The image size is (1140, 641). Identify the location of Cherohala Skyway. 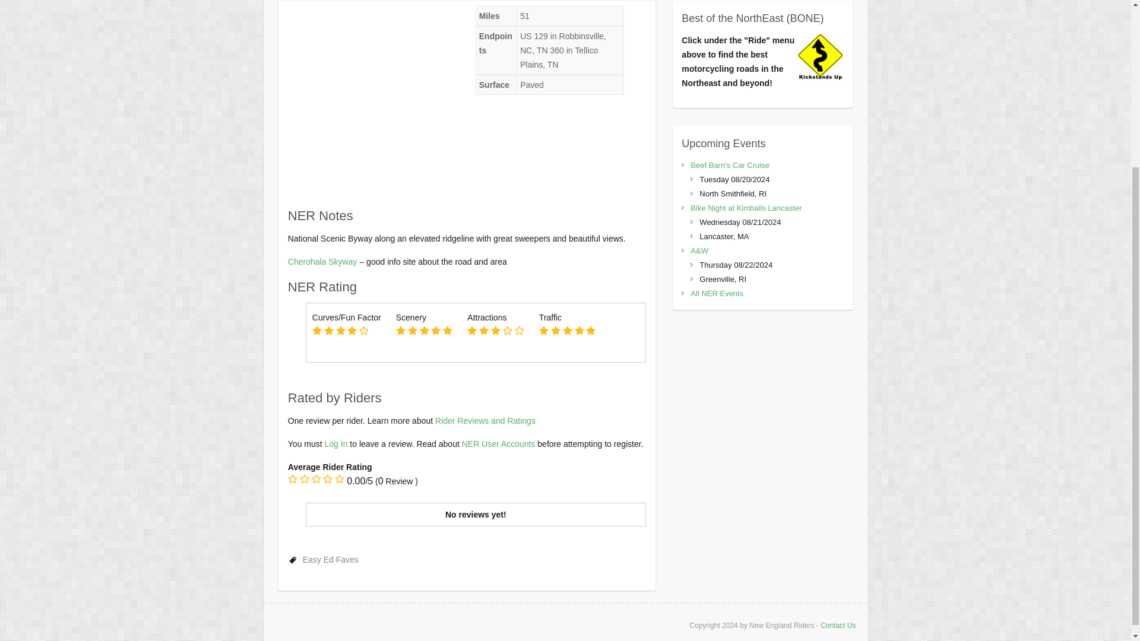
(323, 262).